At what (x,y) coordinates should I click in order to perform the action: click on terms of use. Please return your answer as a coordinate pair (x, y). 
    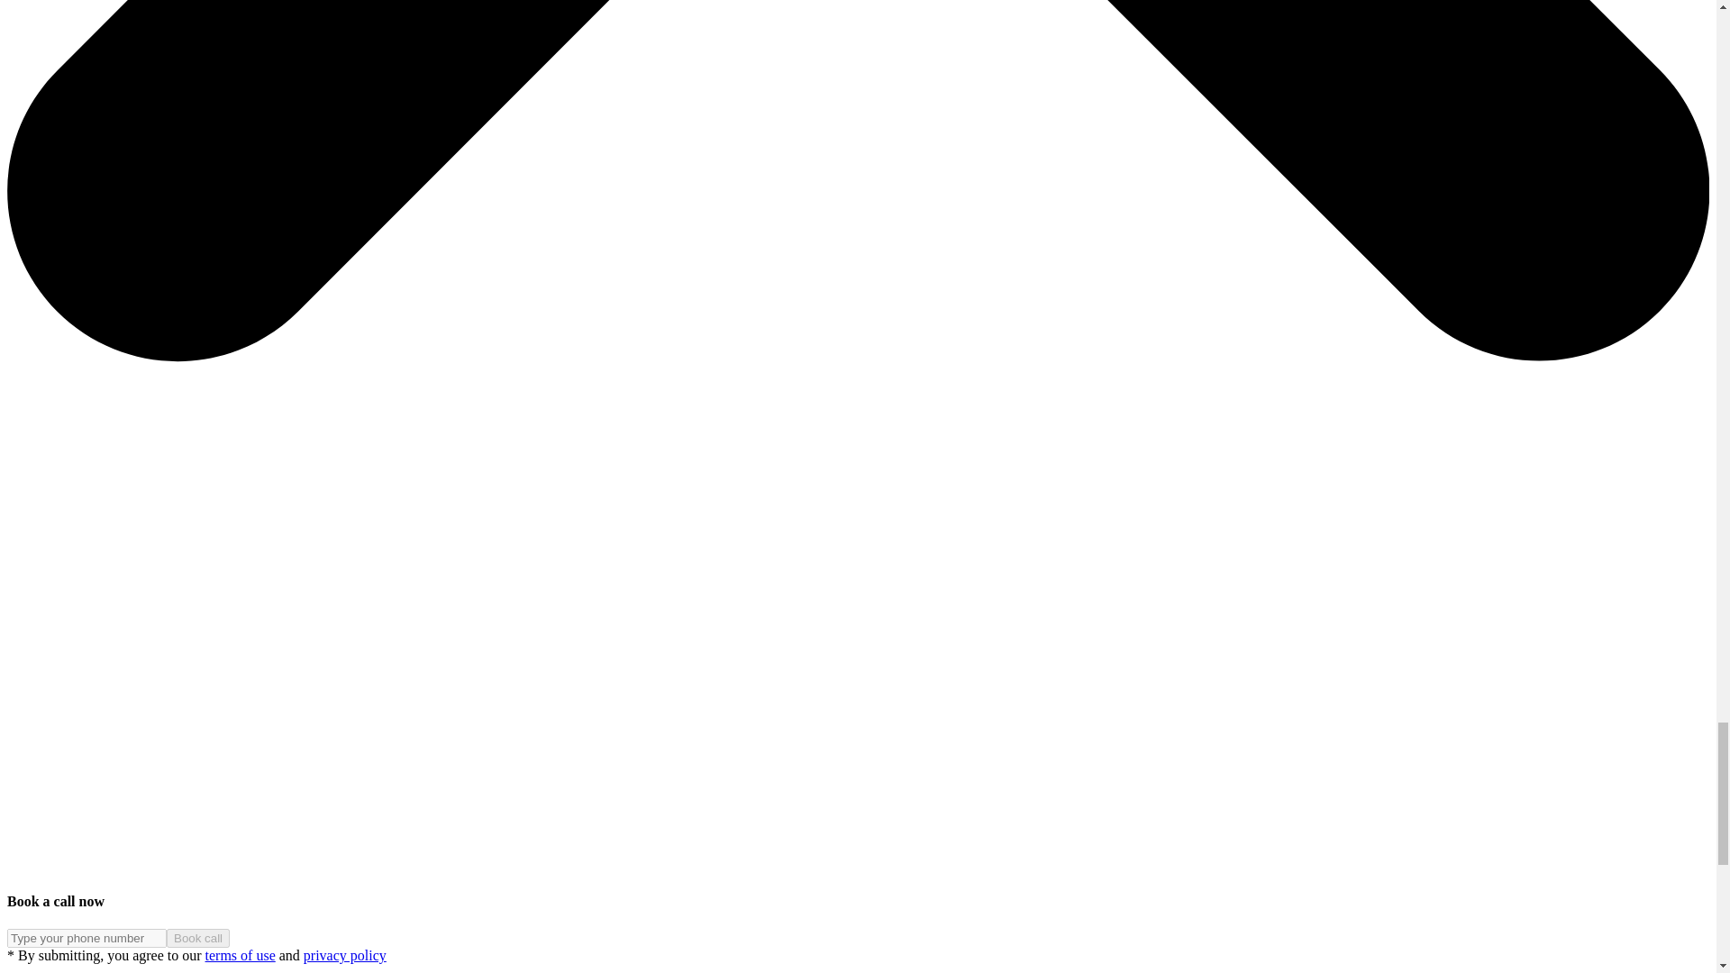
    Looking at the image, I should click on (240, 955).